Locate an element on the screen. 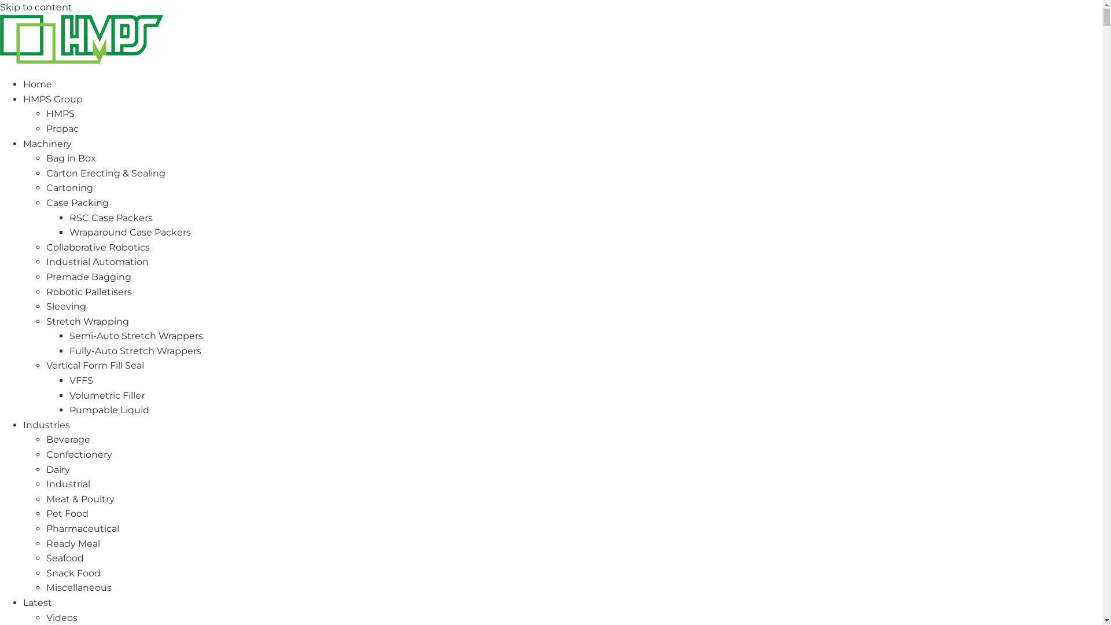  Industries is located at coordinates (46, 425).